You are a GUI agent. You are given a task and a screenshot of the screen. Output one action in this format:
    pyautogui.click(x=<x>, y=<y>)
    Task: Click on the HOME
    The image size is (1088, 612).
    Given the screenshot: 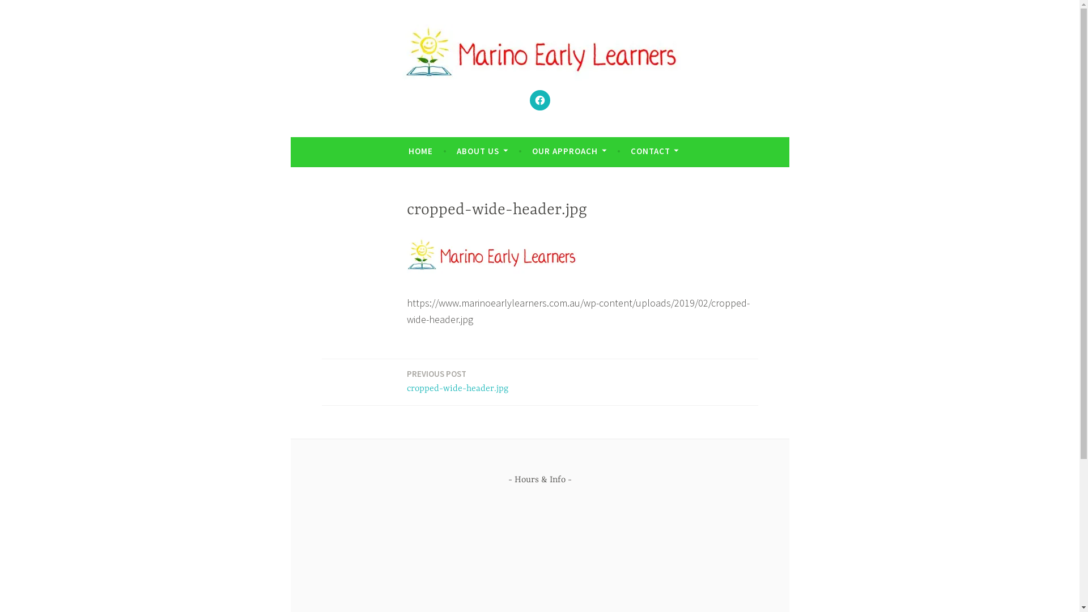 What is the action you would take?
    pyautogui.click(x=420, y=151)
    